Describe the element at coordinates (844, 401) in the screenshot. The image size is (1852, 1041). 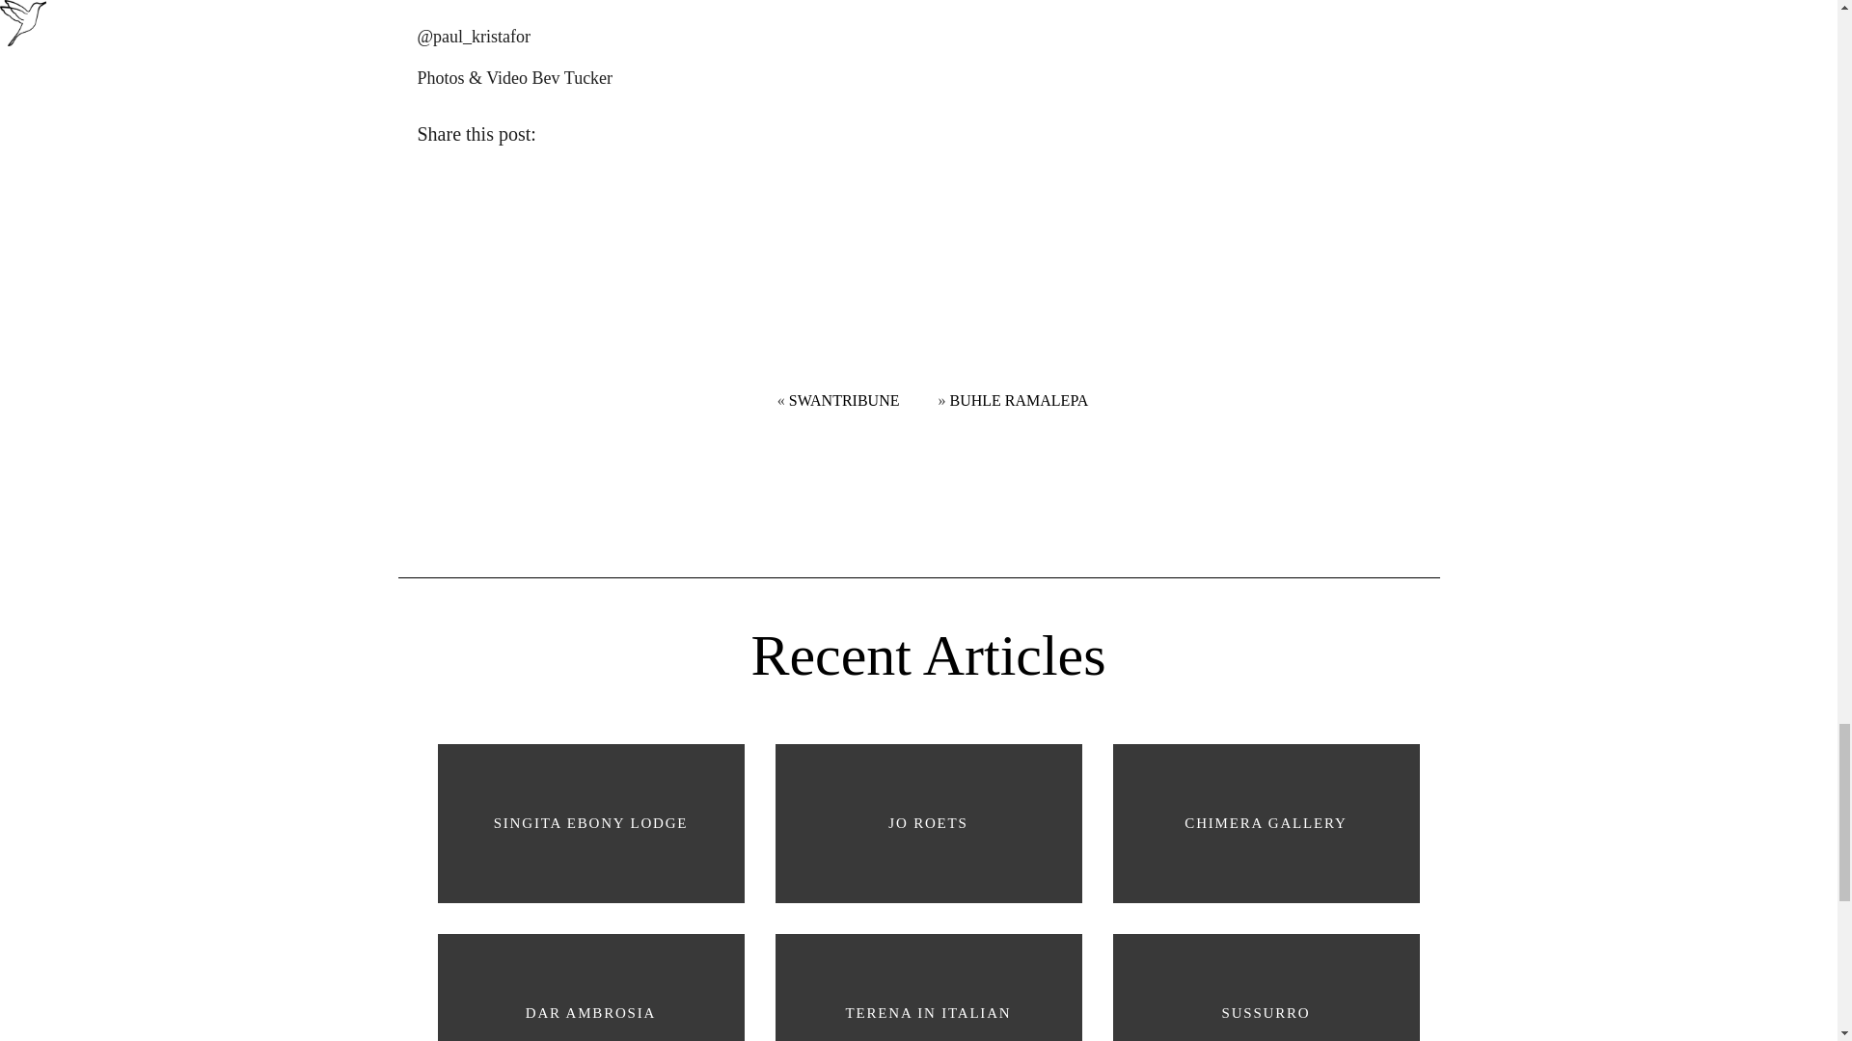
I see `SWANTRIBUNE` at that location.